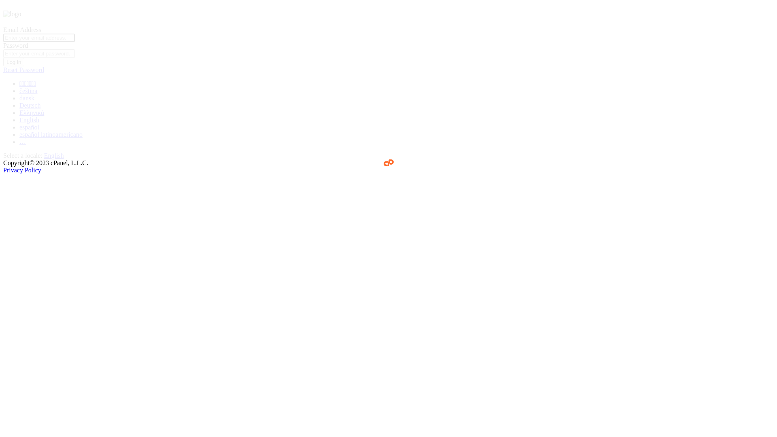 The width and height of the screenshot is (777, 437). What do you see at coordinates (299, 120) in the screenshot?
I see `Enter Here` at bounding box center [299, 120].